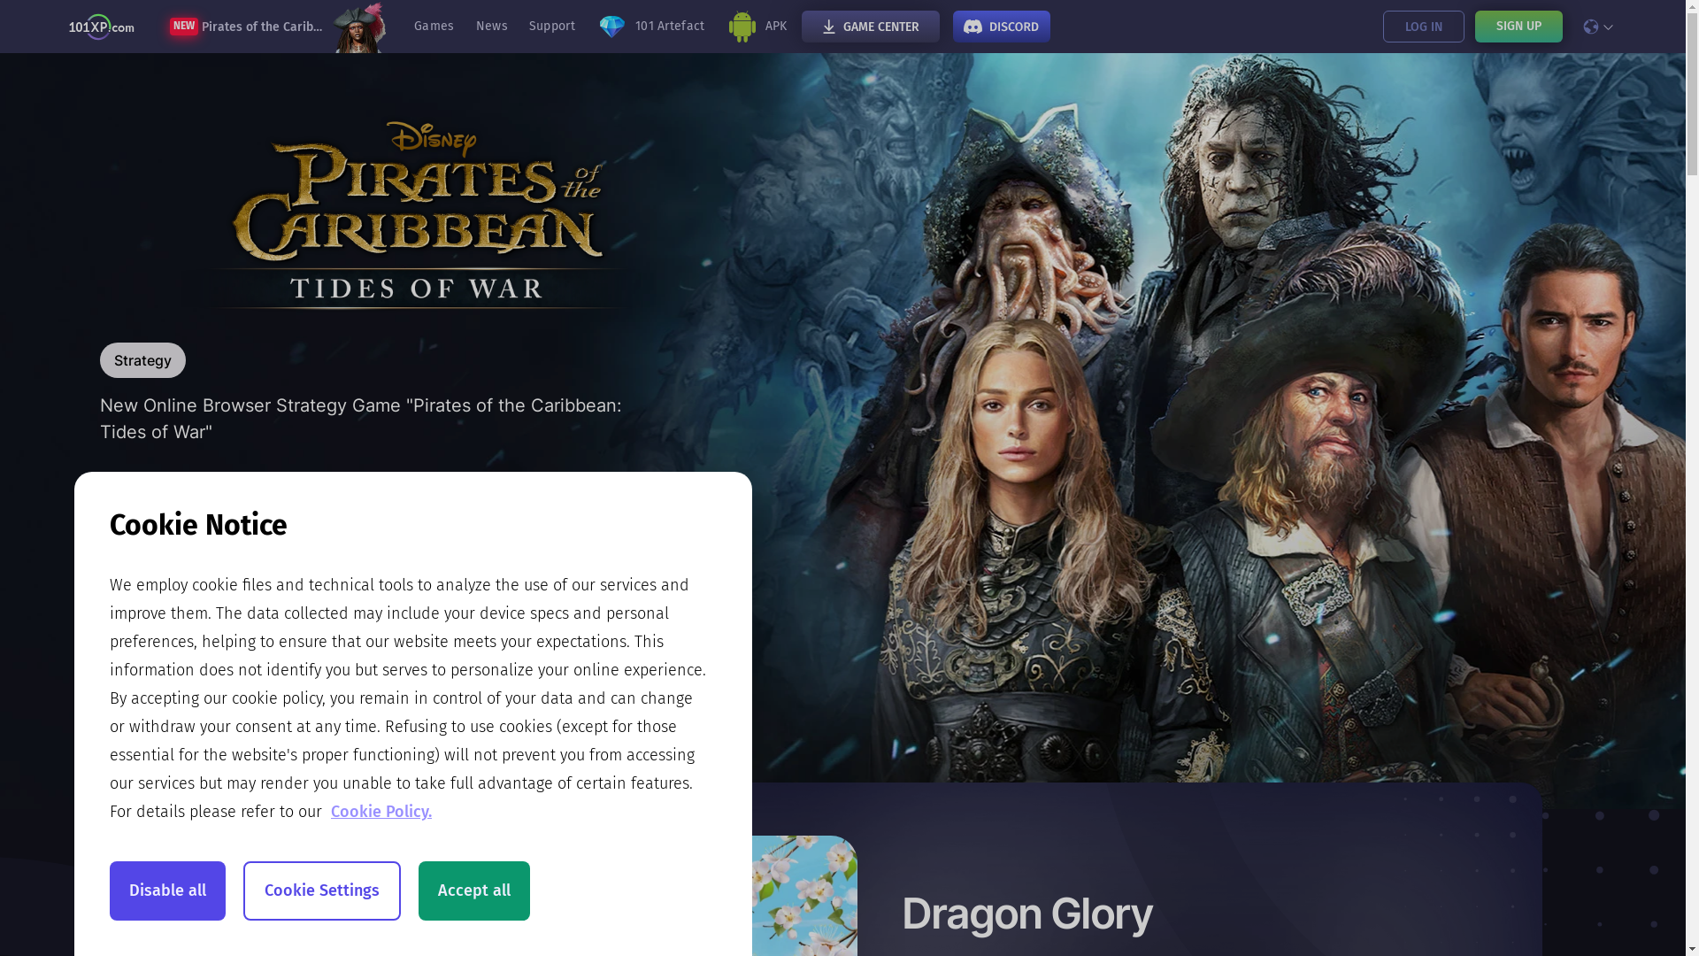 This screenshot has width=1699, height=956. Describe the element at coordinates (1518, 27) in the screenshot. I see `SIGN UP` at that location.